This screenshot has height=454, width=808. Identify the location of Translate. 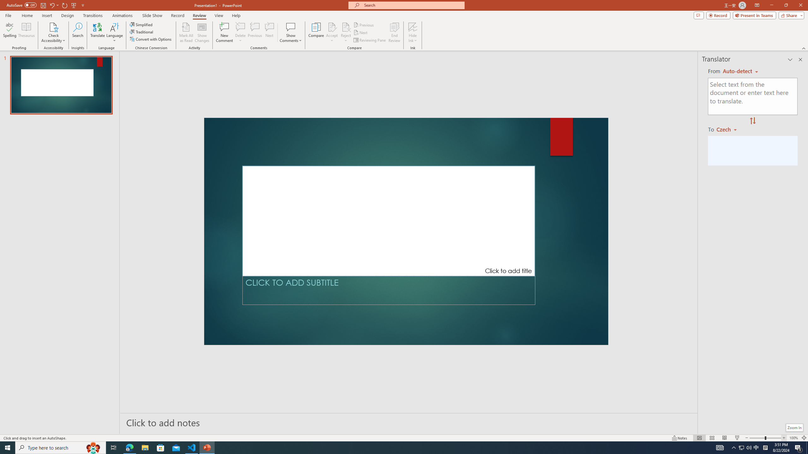
(98, 32).